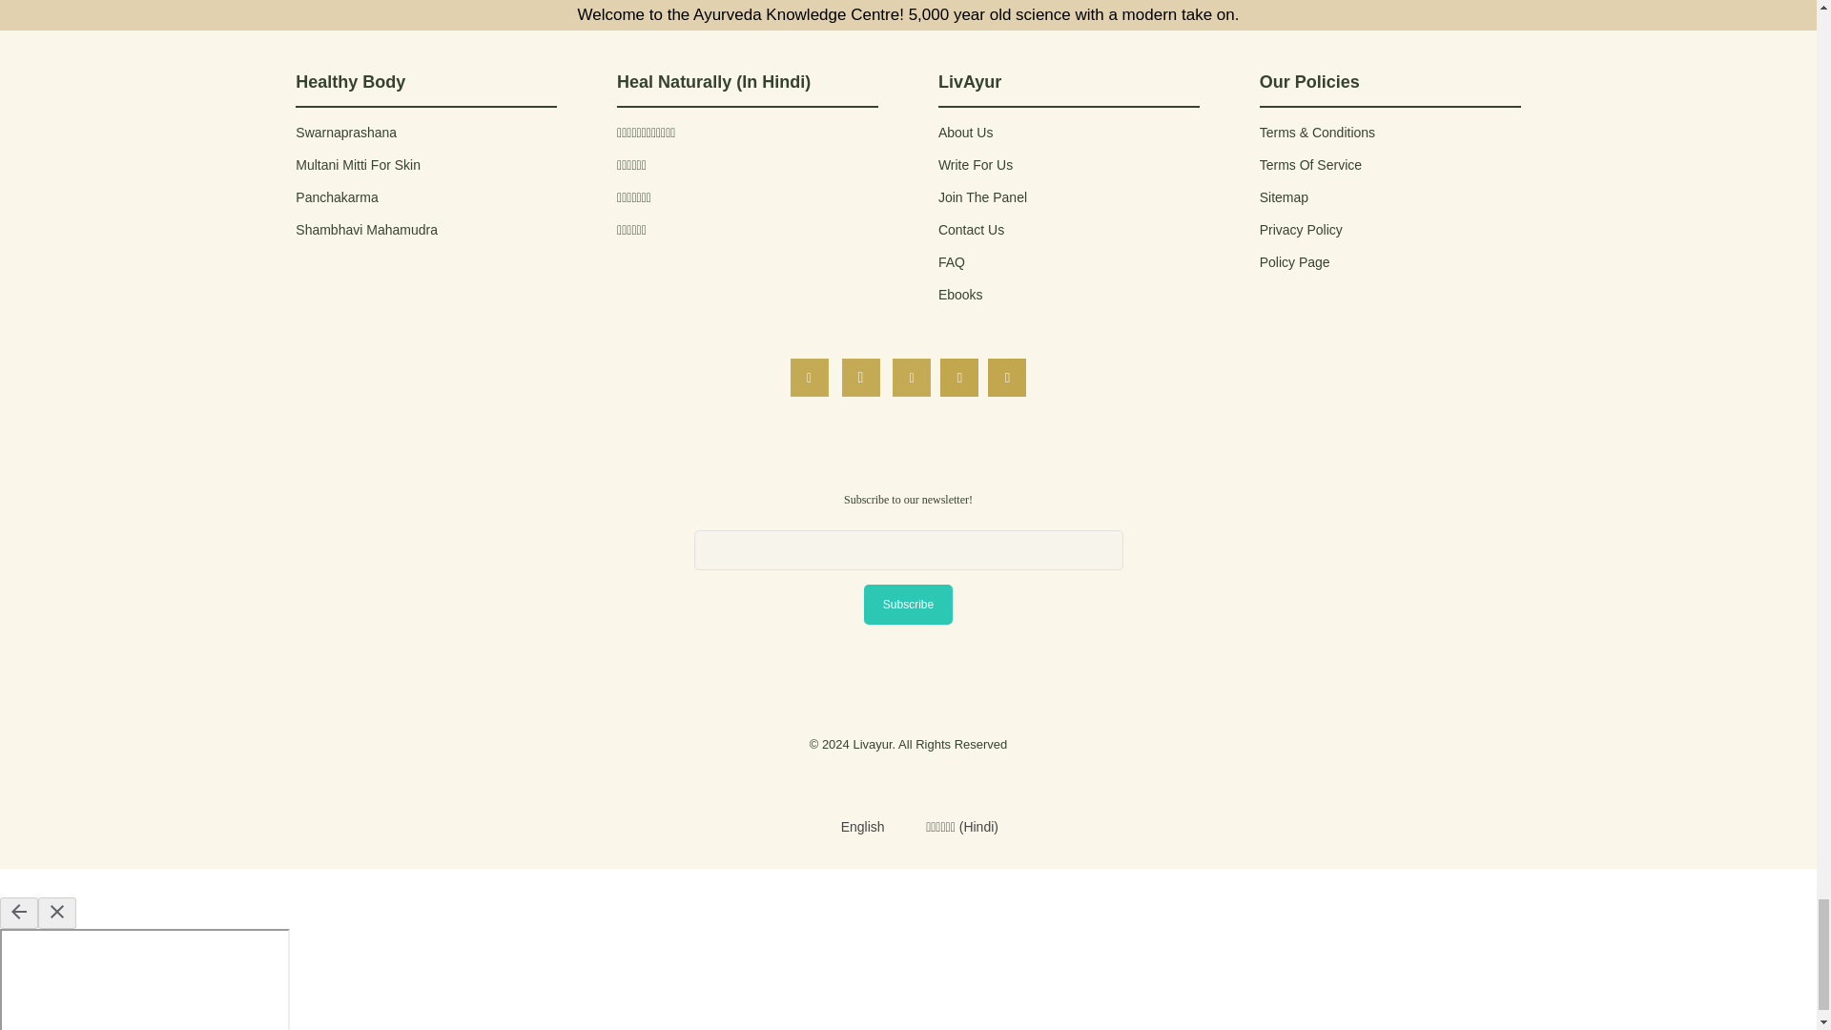 The height and width of the screenshot is (1030, 1831). I want to click on Subscribe, so click(908, 604).